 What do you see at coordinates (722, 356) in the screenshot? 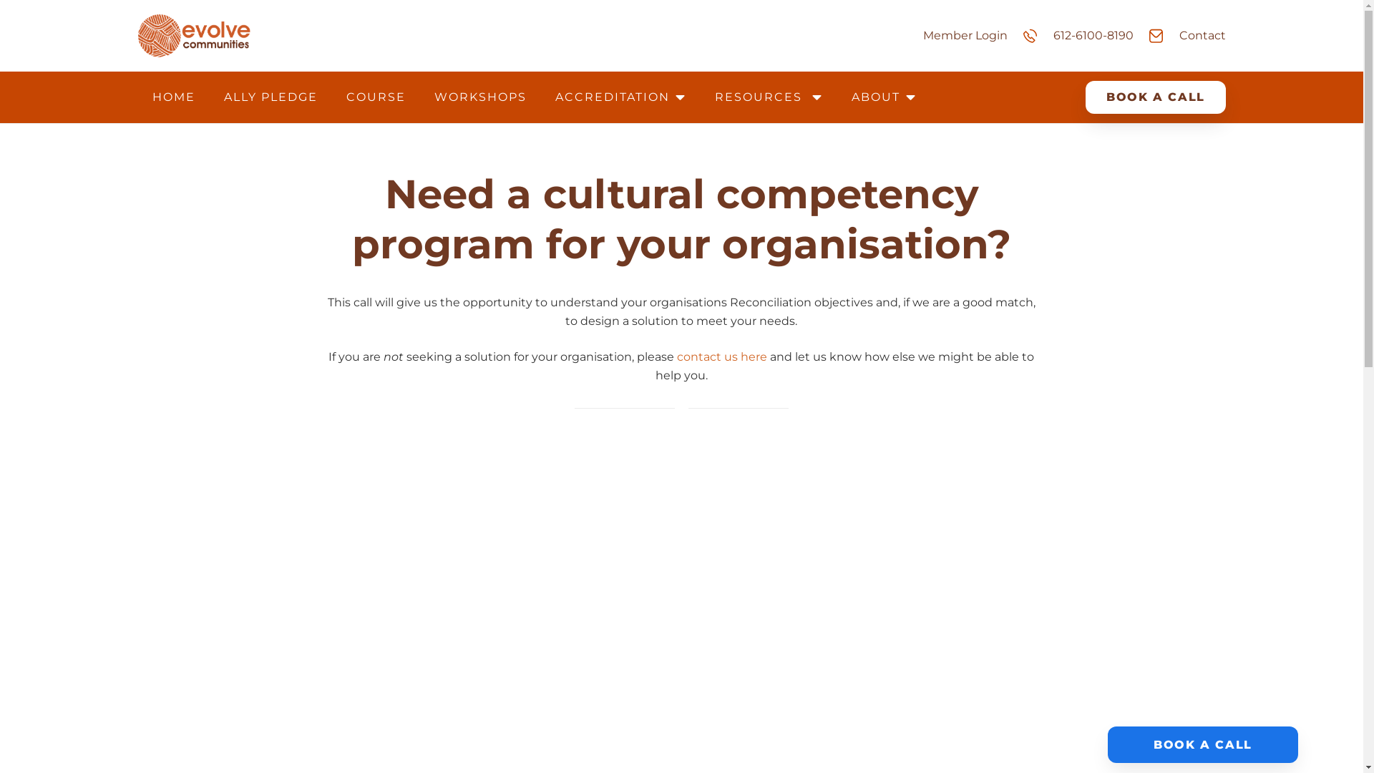
I see `contact us here` at bounding box center [722, 356].